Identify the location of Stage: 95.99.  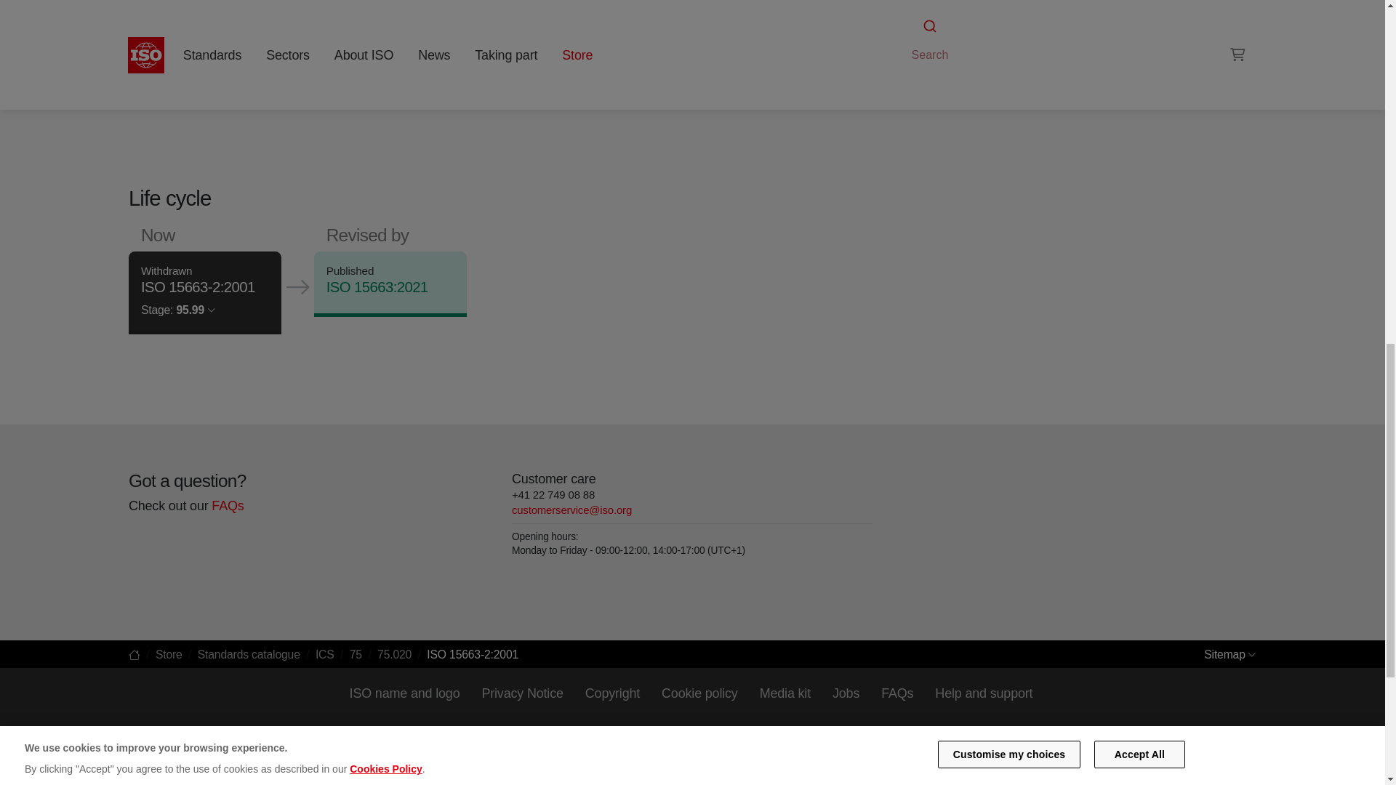
(177, 310).